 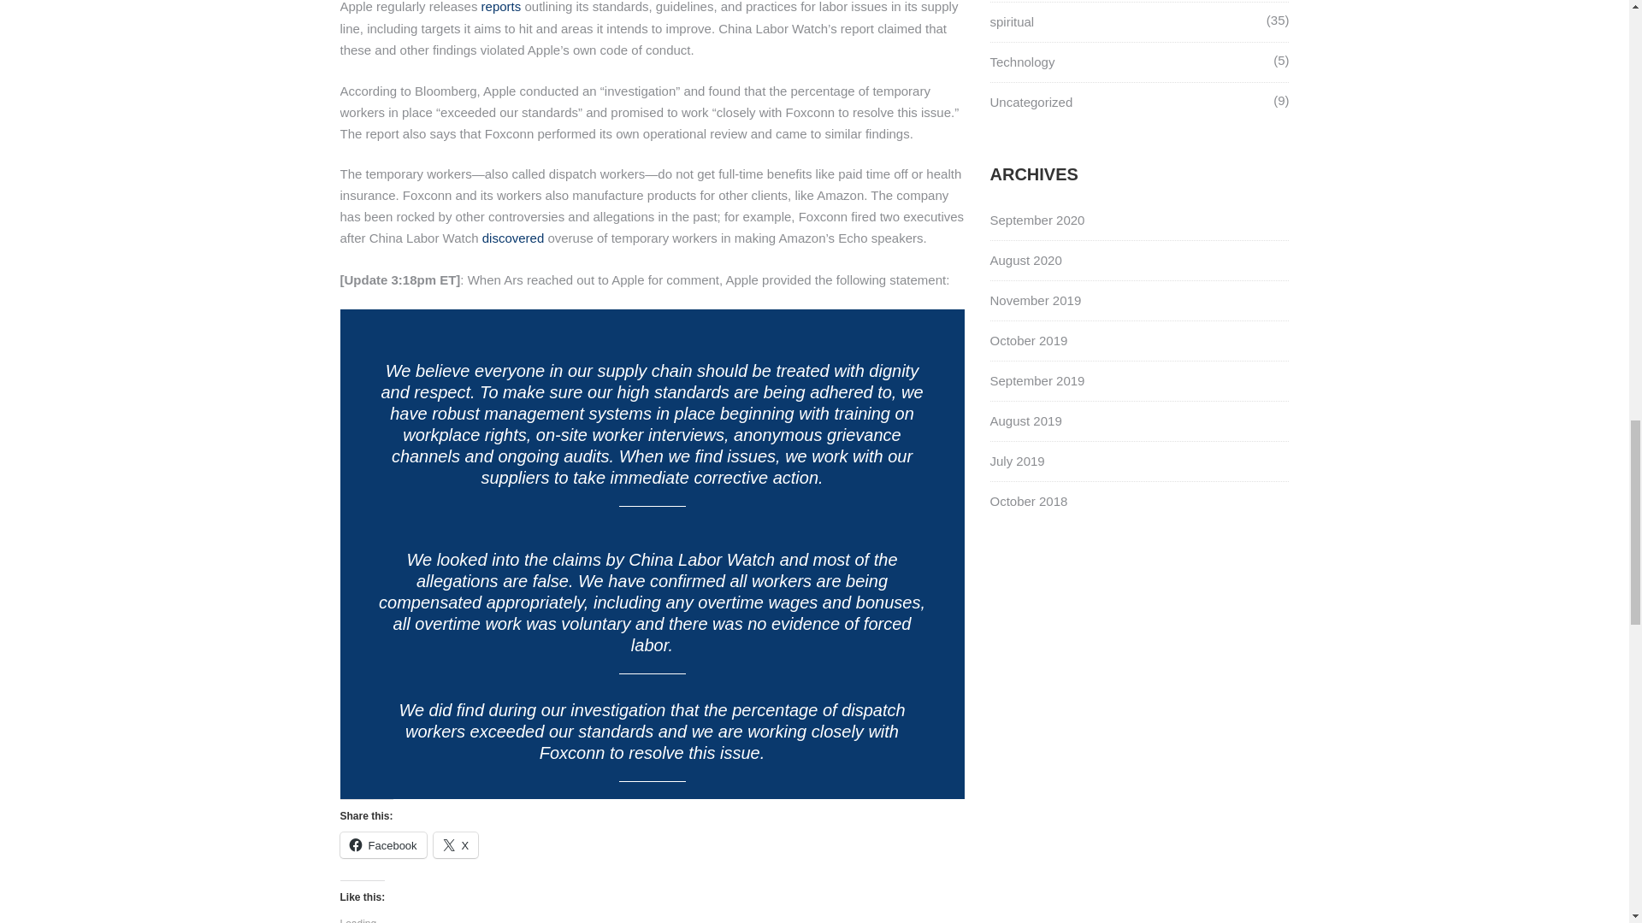 I want to click on Facebook, so click(x=383, y=845).